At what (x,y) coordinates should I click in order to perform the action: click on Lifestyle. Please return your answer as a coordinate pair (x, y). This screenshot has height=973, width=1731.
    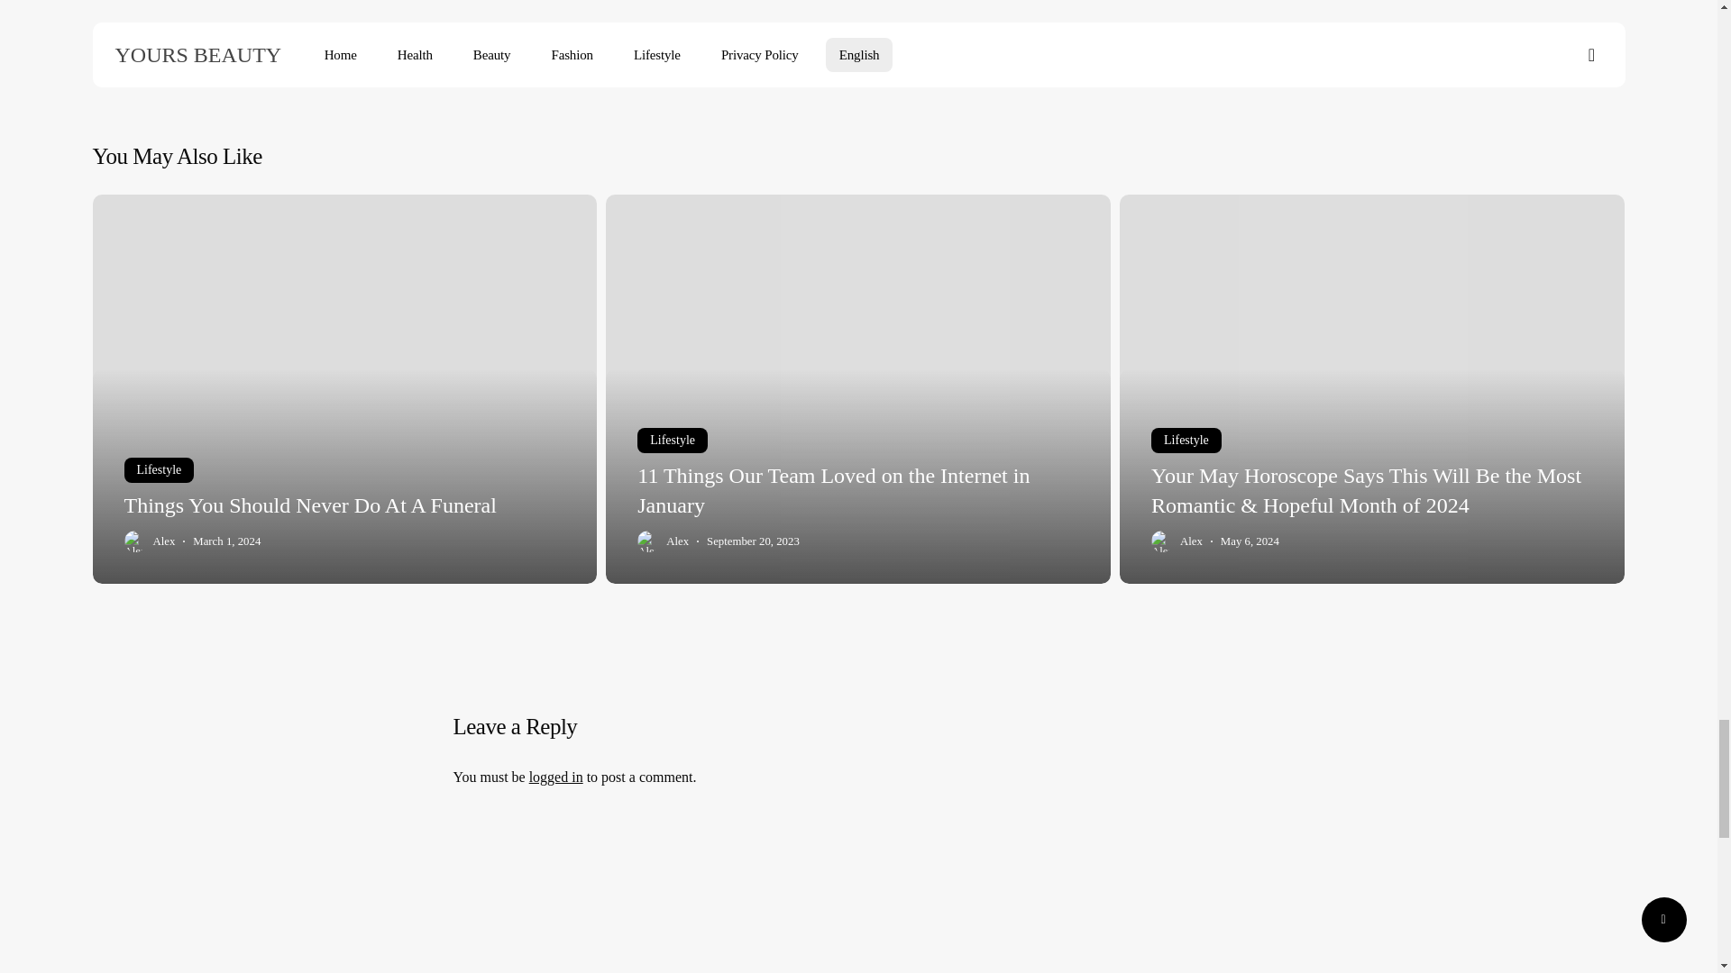
    Looking at the image, I should click on (159, 469).